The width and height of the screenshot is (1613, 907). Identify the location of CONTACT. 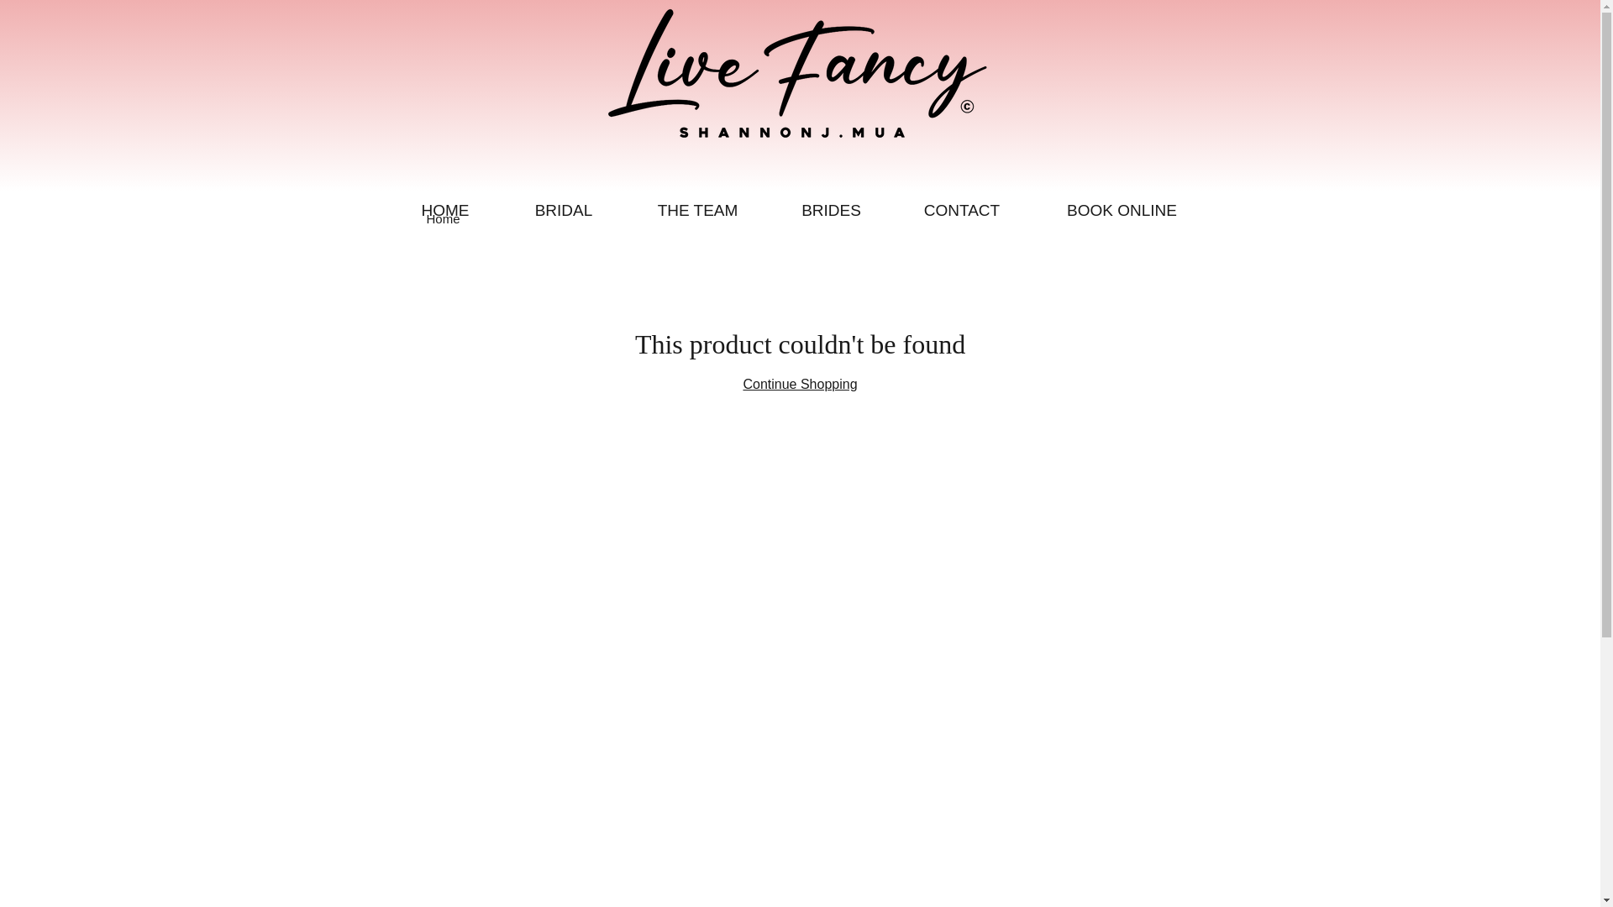
(961, 210).